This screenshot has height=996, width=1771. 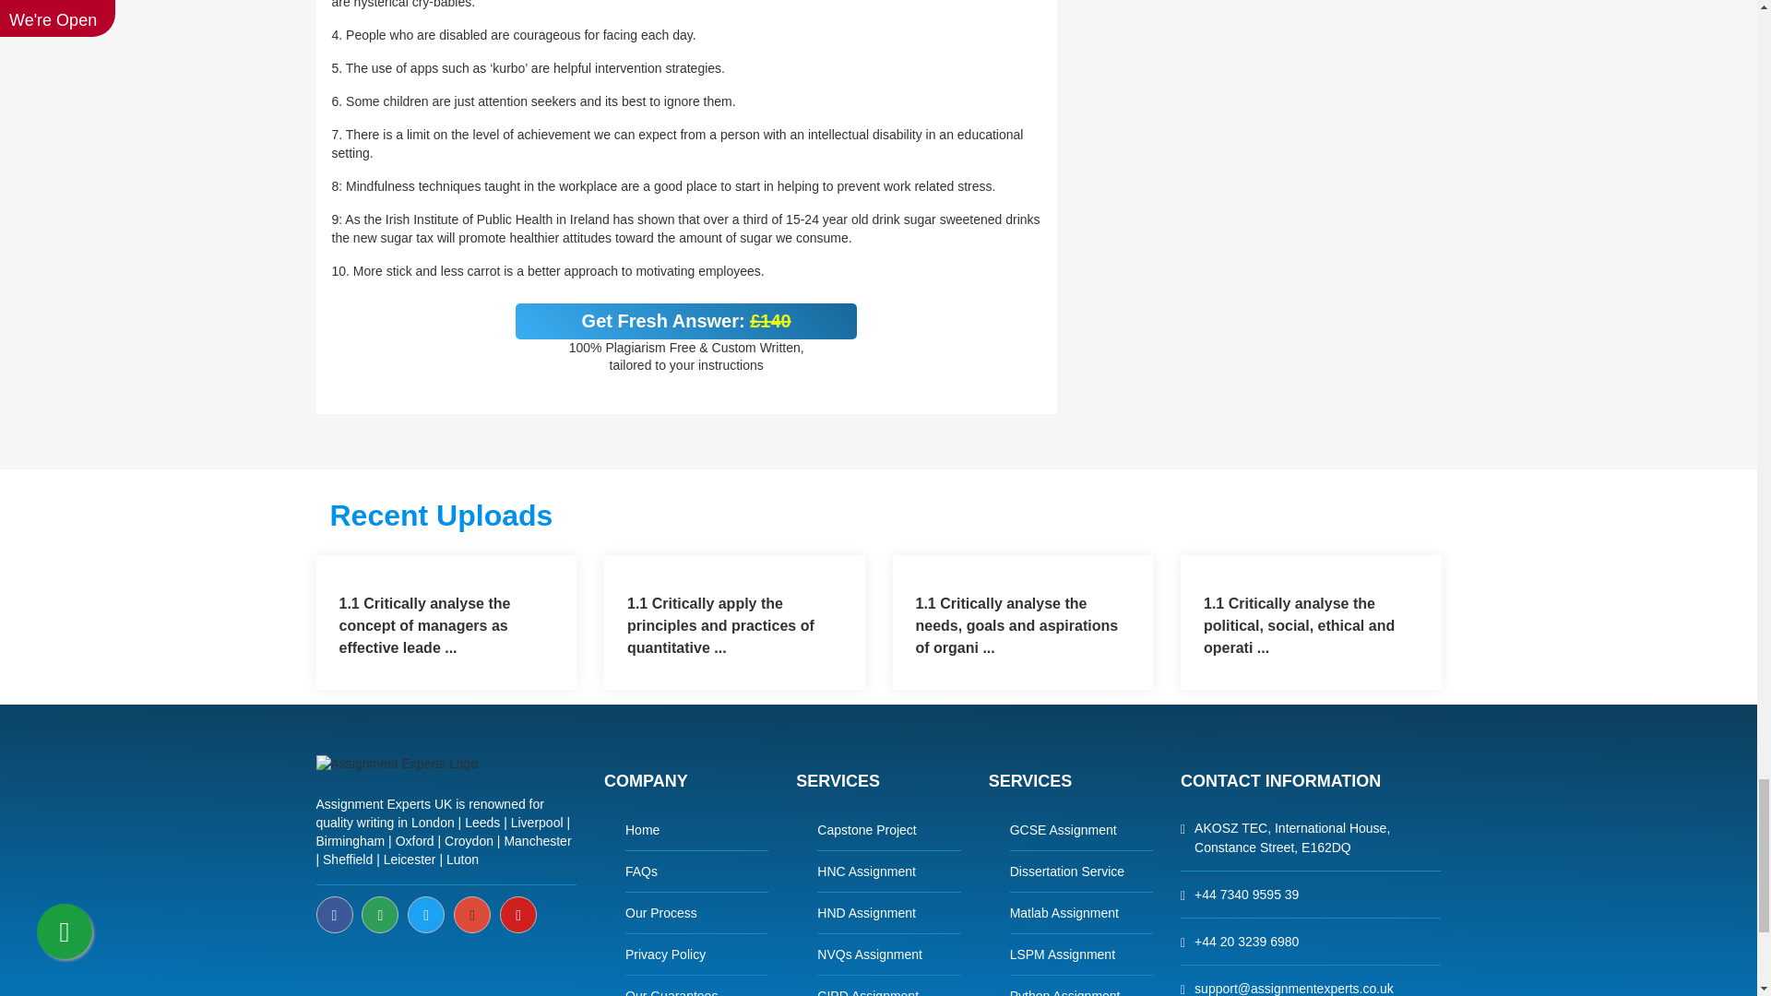 I want to click on Liverpool, so click(x=537, y=823).